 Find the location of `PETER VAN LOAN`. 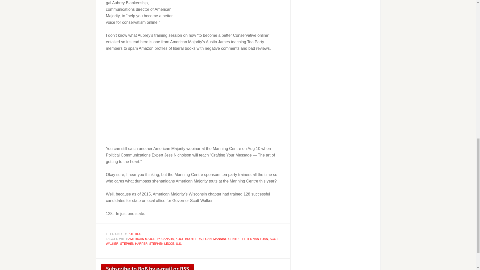

PETER VAN LOAN is located at coordinates (255, 239).